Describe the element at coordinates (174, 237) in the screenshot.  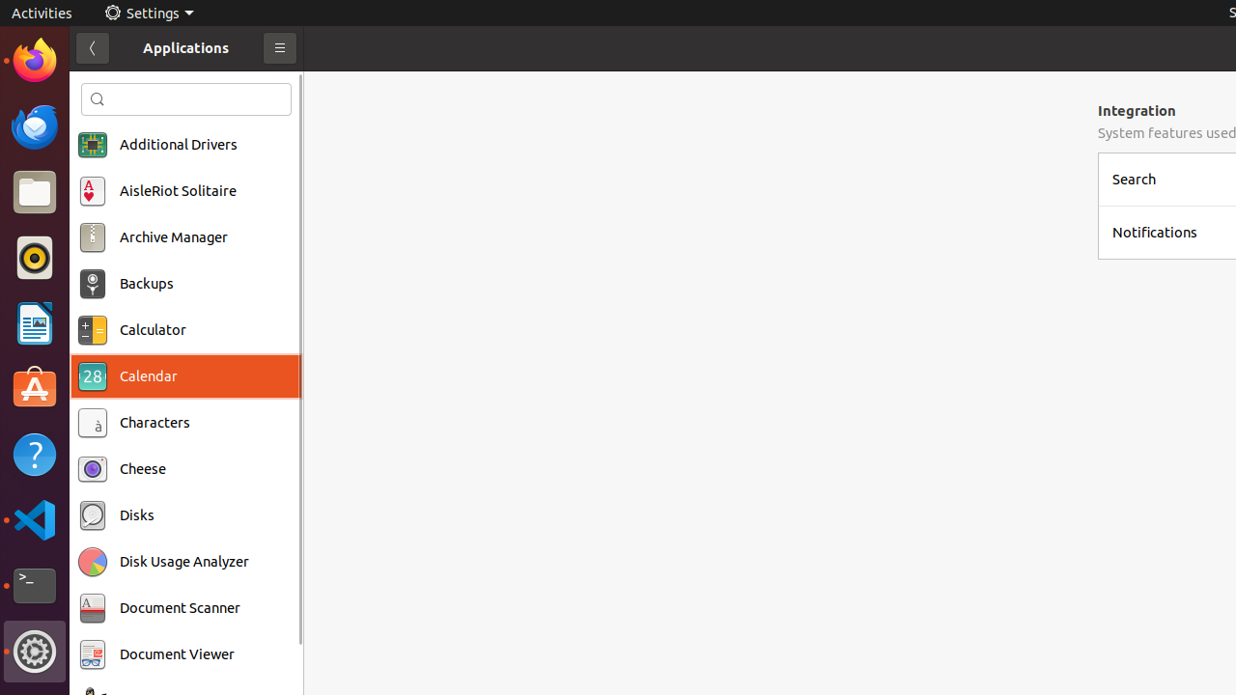
I see `Archive Manager` at that location.